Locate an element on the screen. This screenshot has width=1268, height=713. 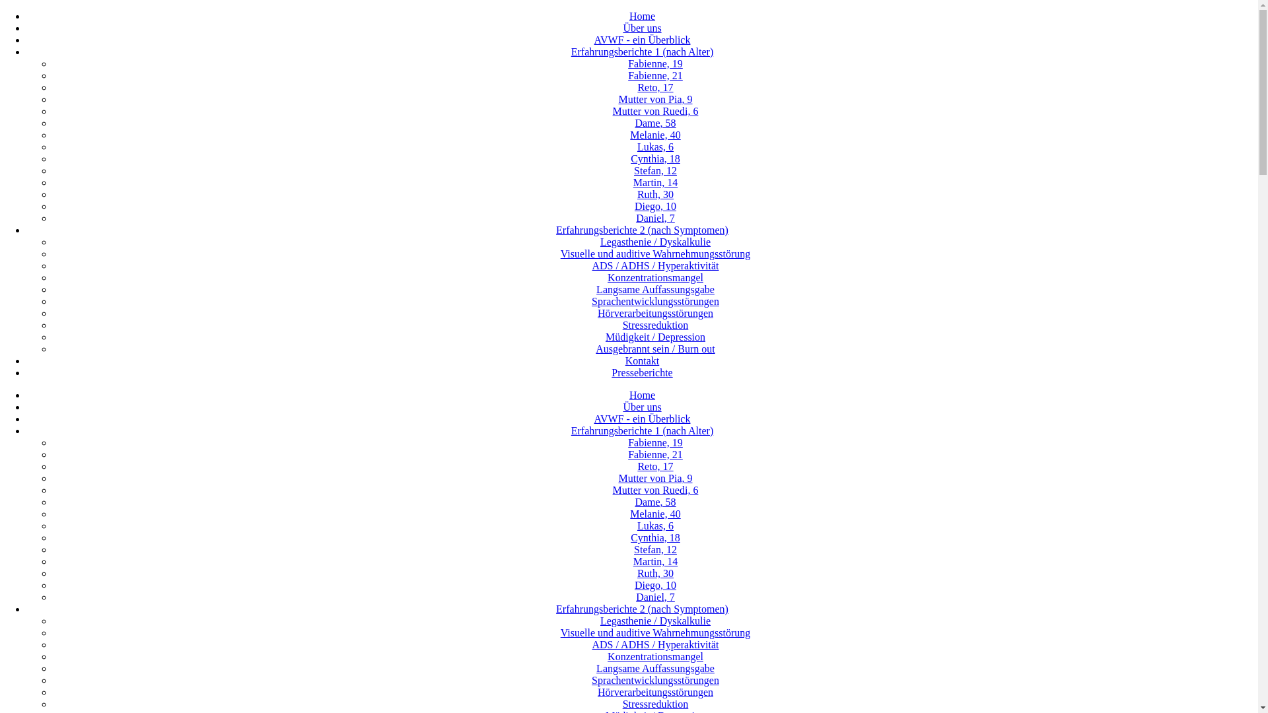
Mutter von Ruedi, 6 is located at coordinates (656, 490).